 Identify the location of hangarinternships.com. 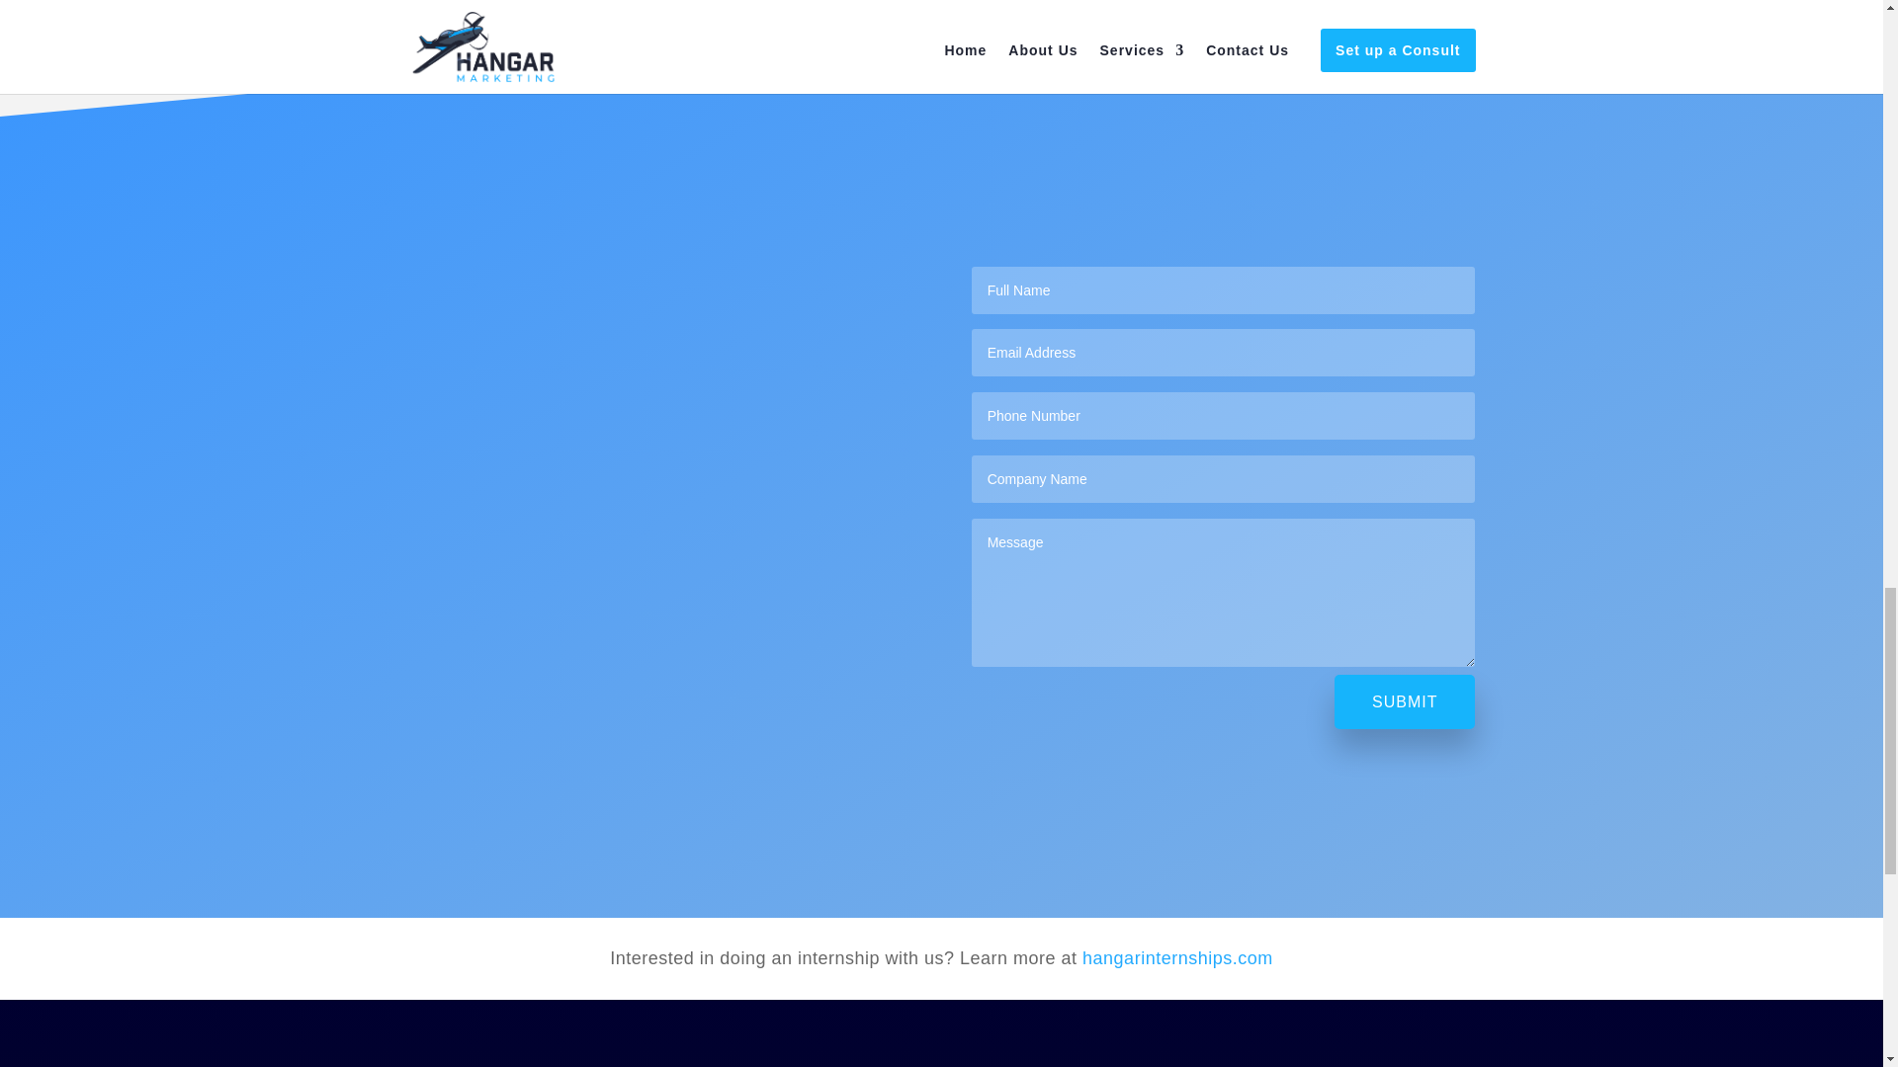
(1177, 958).